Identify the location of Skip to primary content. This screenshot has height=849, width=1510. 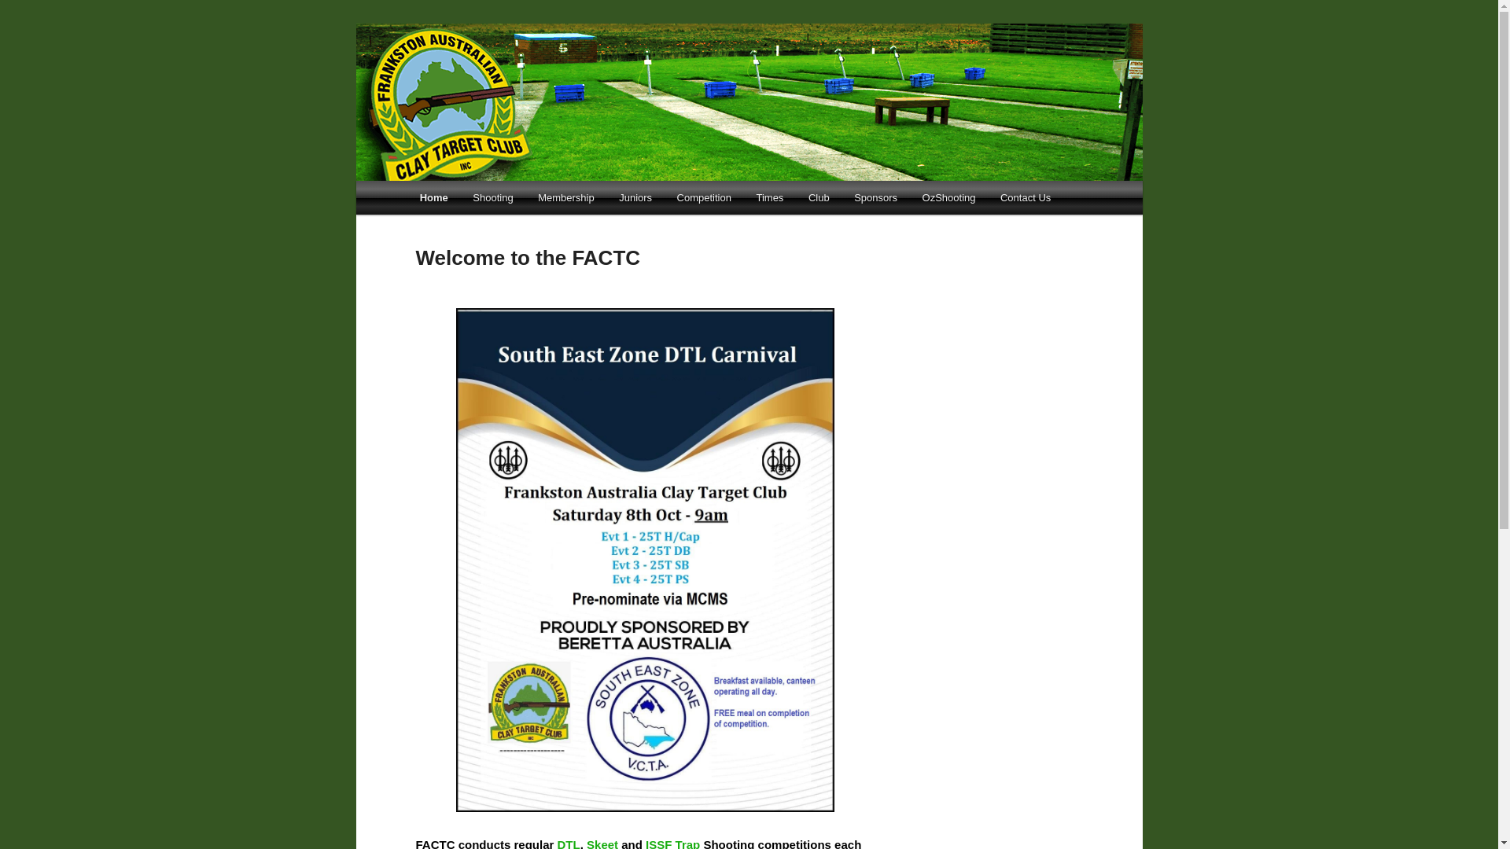
(490, 200).